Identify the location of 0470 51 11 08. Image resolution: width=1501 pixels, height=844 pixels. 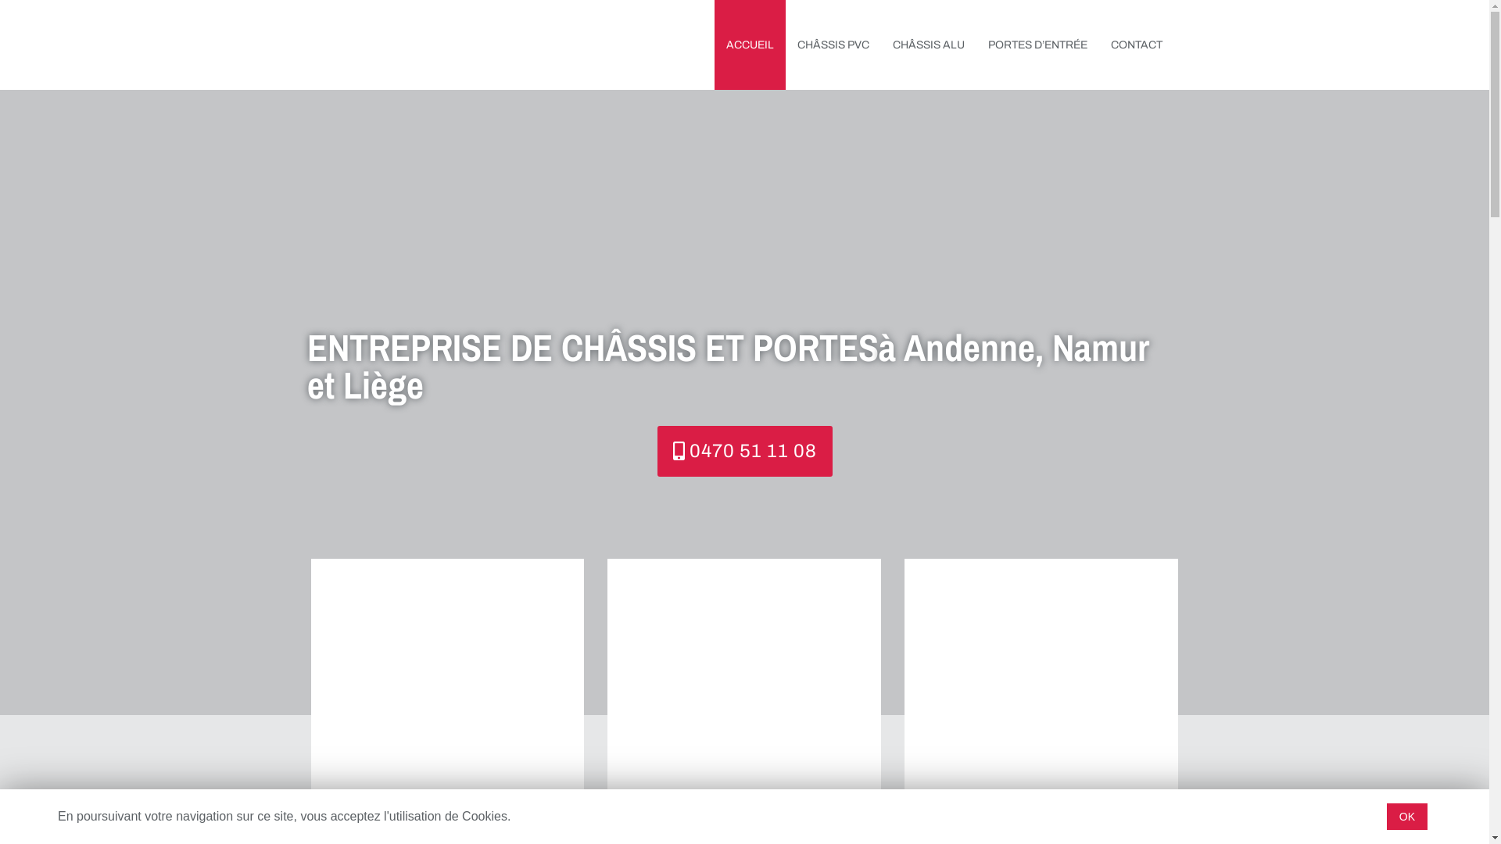
(744, 450).